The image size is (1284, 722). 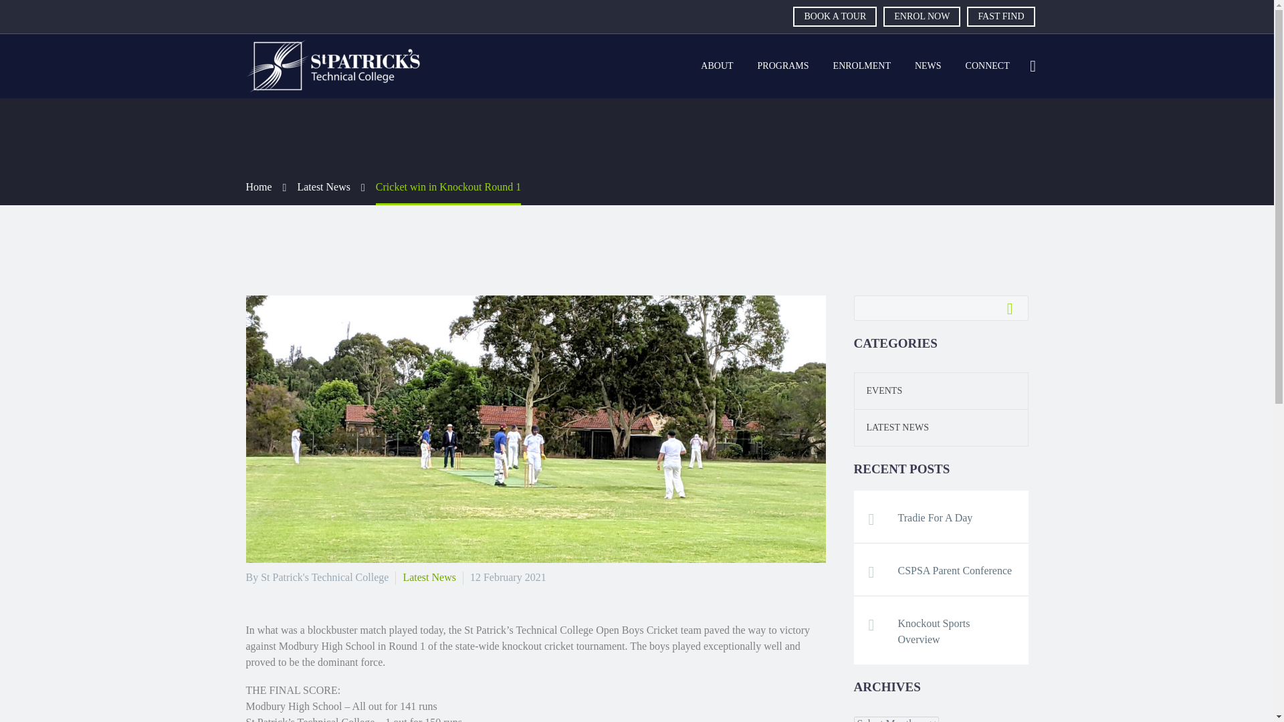 I want to click on View all posts filed under Events, so click(x=879, y=390).